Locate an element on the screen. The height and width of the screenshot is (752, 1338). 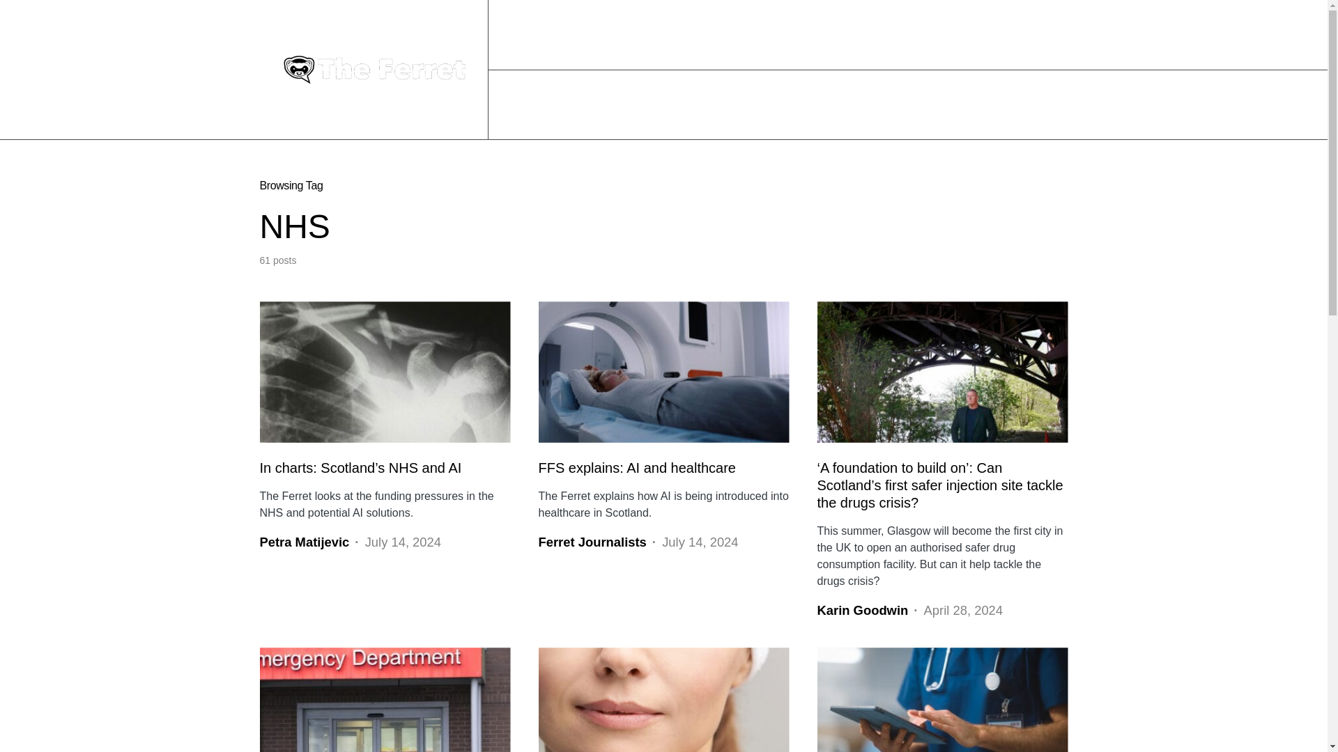
View all posts by Karin Goodwin is located at coordinates (862, 610).